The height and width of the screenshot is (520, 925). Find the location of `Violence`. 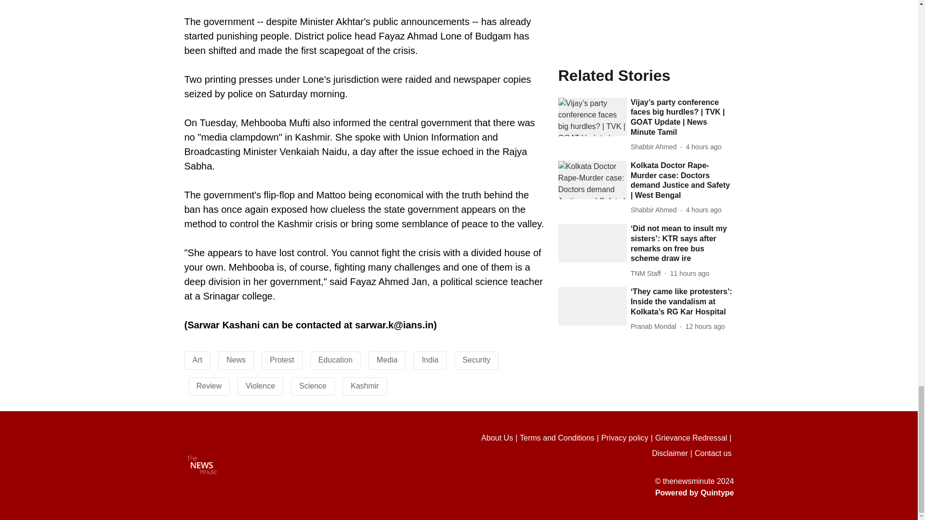

Violence is located at coordinates (260, 386).